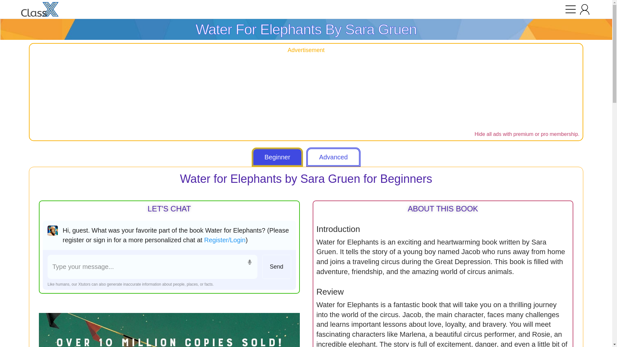 This screenshot has width=617, height=347. What do you see at coordinates (277, 157) in the screenshot?
I see `Beginner` at bounding box center [277, 157].